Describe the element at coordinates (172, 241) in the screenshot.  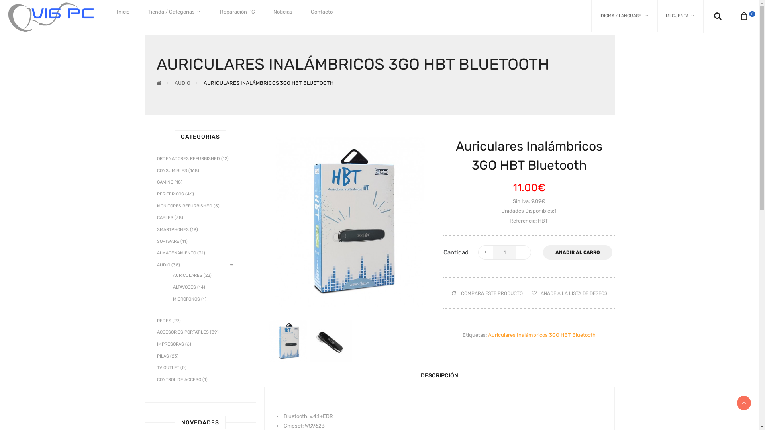
I see `SOFTWARE (11)` at that location.